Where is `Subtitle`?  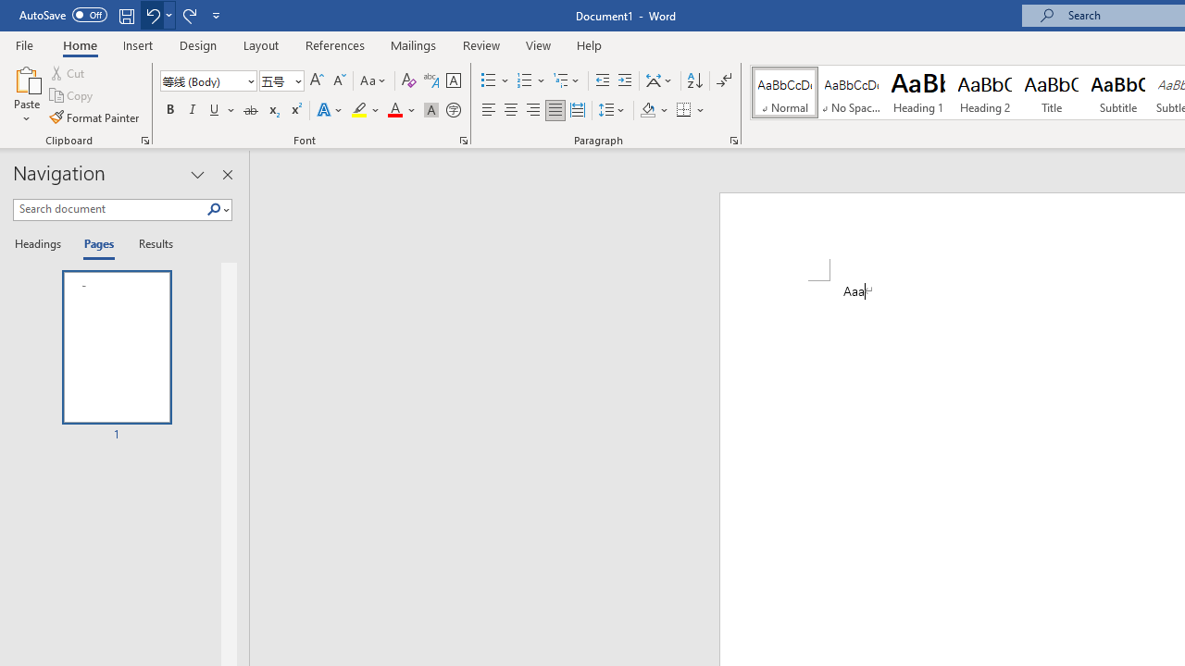 Subtitle is located at coordinates (1118, 92).